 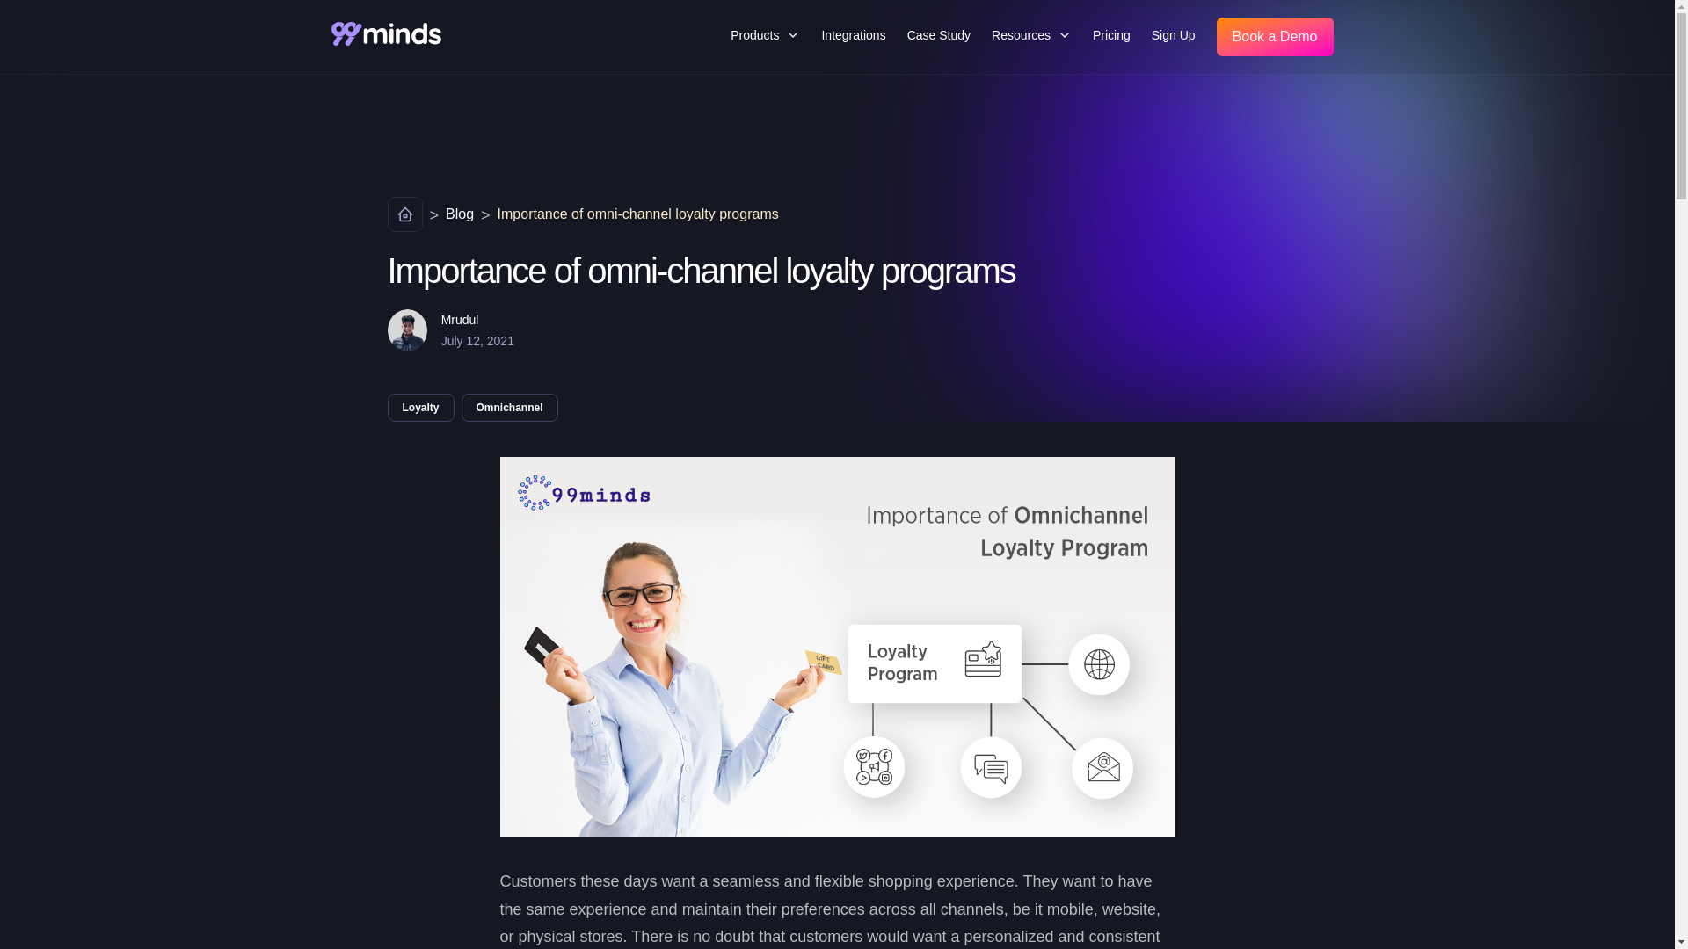 I want to click on Blog, so click(x=459, y=218).